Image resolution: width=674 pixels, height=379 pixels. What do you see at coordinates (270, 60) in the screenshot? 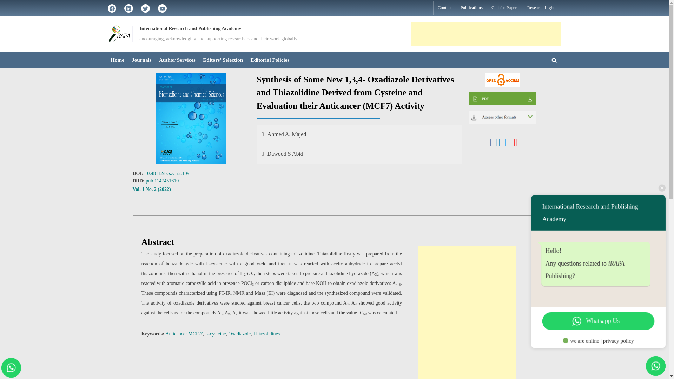
I see `Editorial Policies` at bounding box center [270, 60].